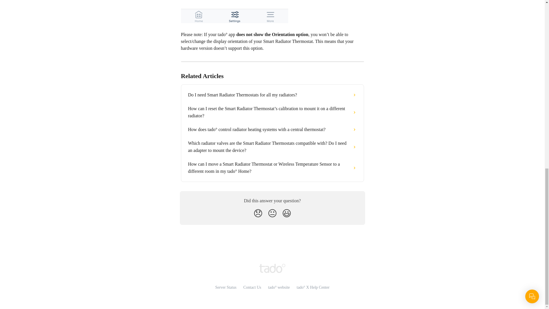  What do you see at coordinates (258, 213) in the screenshot?
I see `Disappointed` at bounding box center [258, 213].